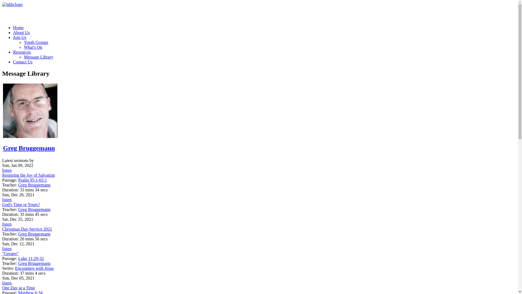 The image size is (522, 294). I want to click on Resources, so click(22, 52).